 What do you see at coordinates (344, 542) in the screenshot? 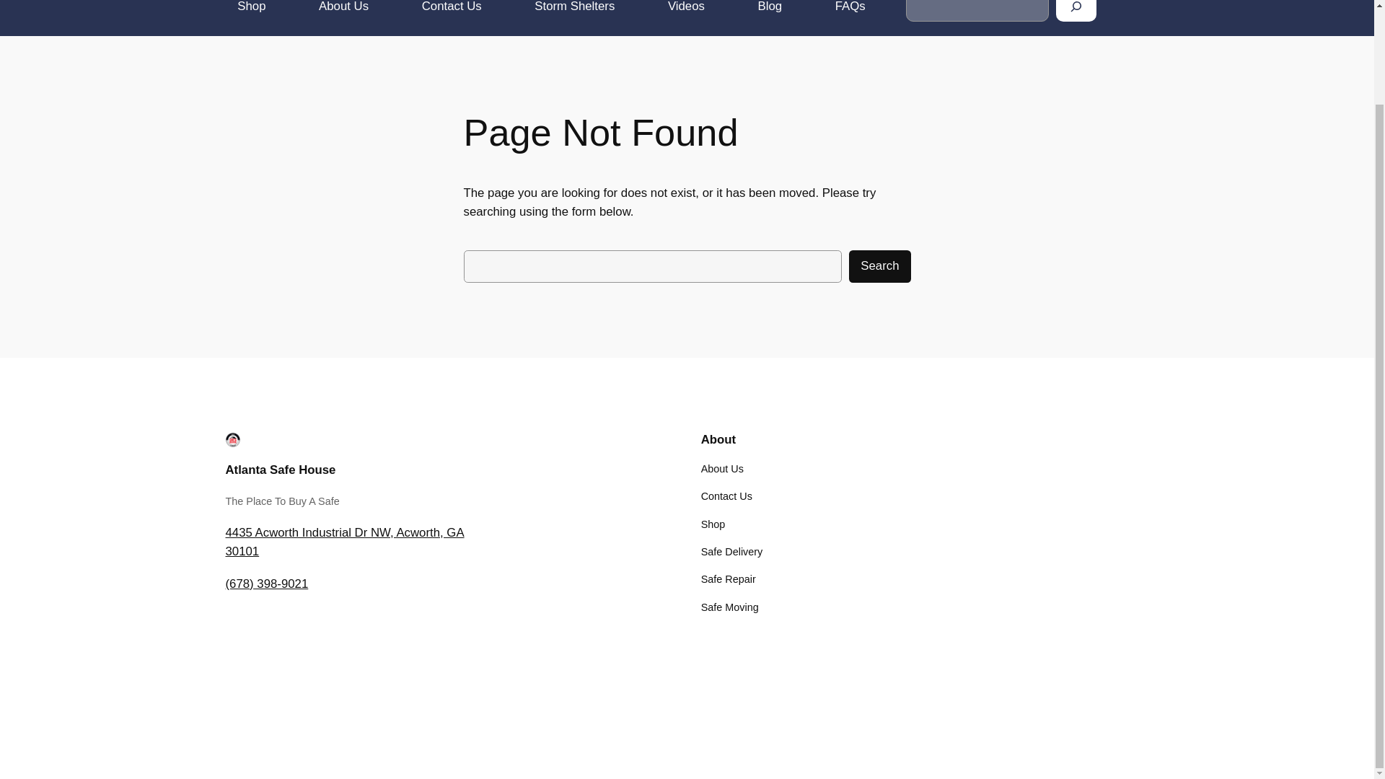
I see `4435 Acworth Industrial Dr NW, Acworth, GA 30101` at bounding box center [344, 542].